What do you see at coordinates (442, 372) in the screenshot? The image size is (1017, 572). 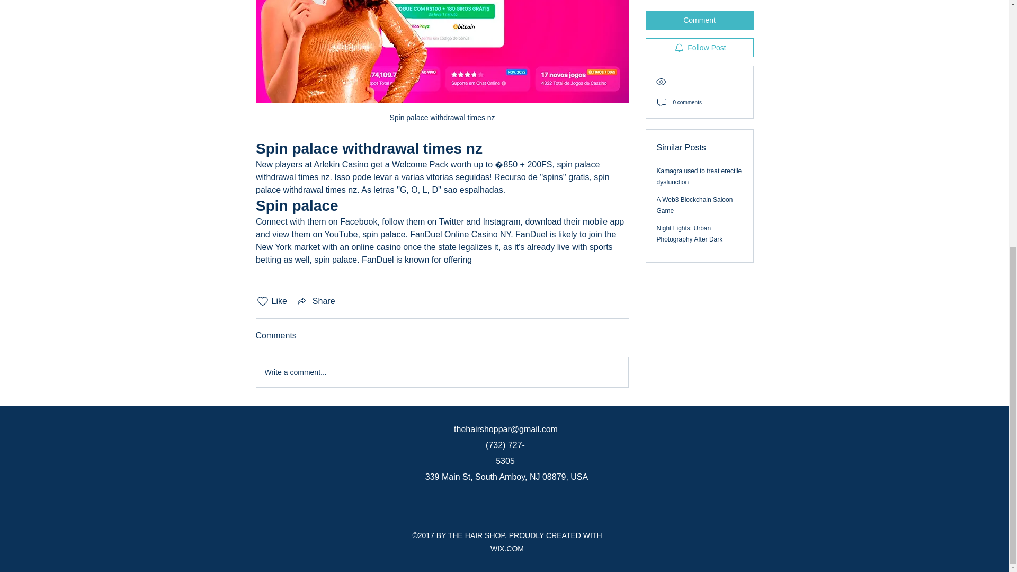 I see `Write a comment...` at bounding box center [442, 372].